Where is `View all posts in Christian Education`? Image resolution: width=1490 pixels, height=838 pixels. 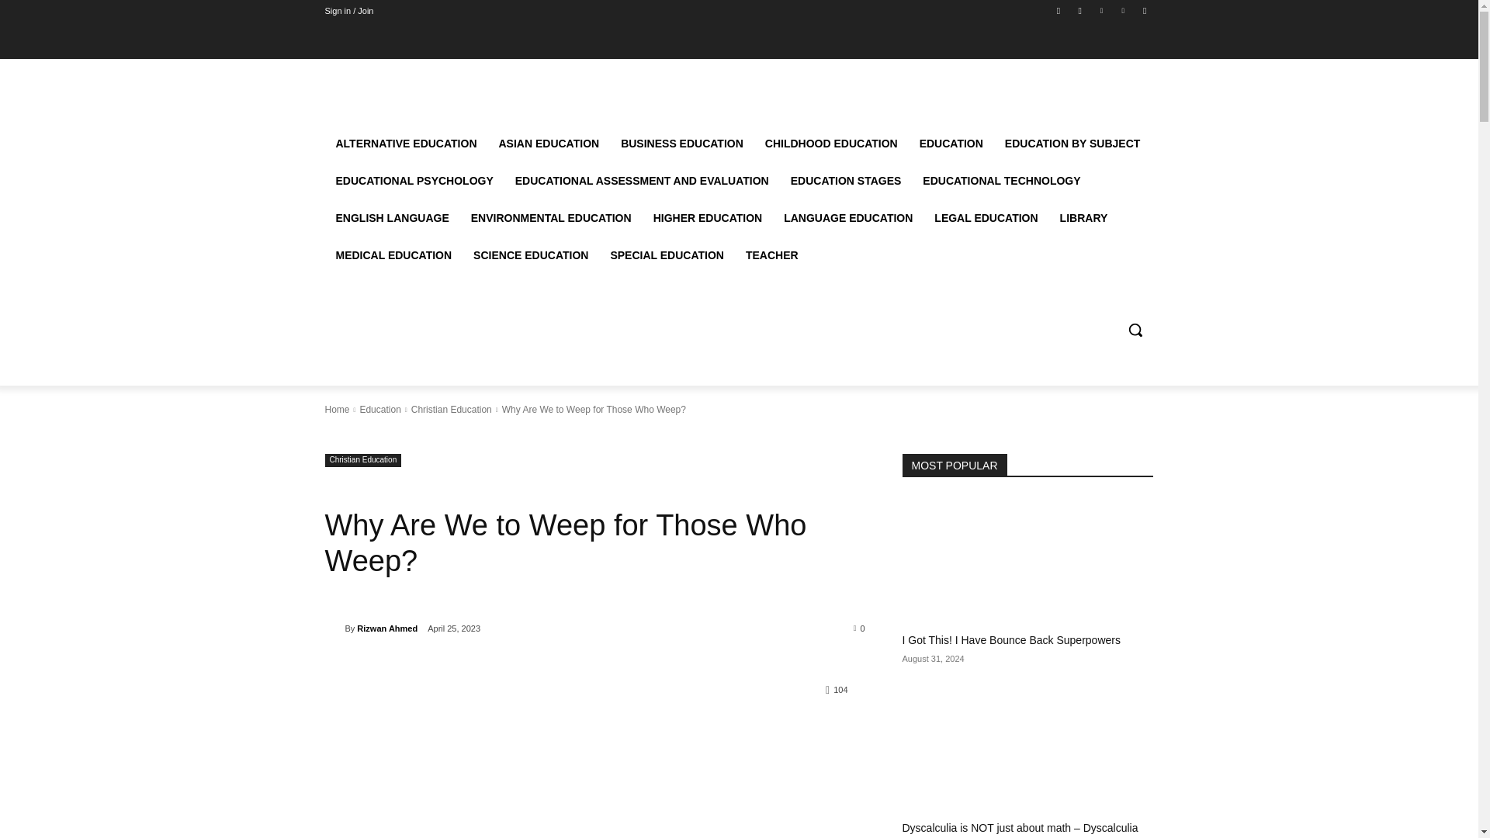
View all posts in Christian Education is located at coordinates (451, 409).